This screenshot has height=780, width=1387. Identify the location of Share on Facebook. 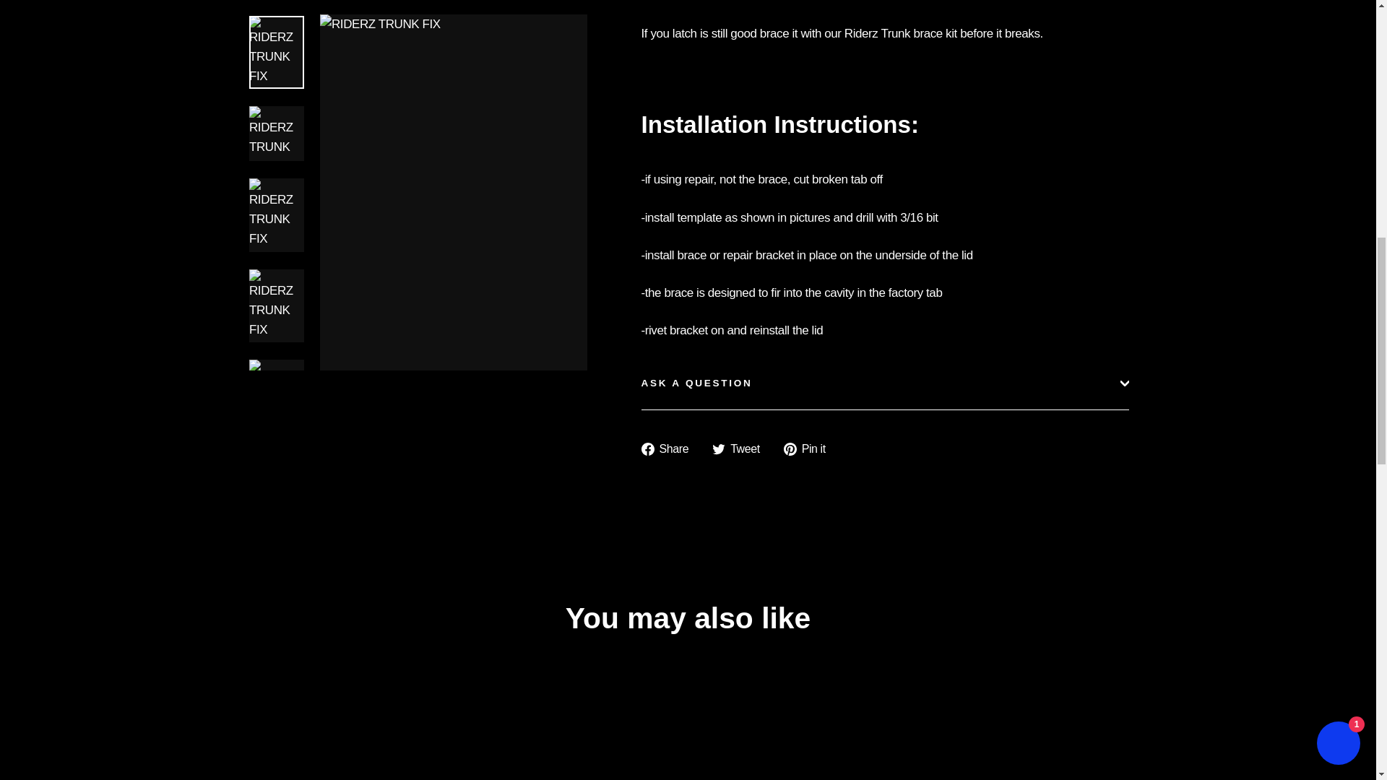
(670, 449).